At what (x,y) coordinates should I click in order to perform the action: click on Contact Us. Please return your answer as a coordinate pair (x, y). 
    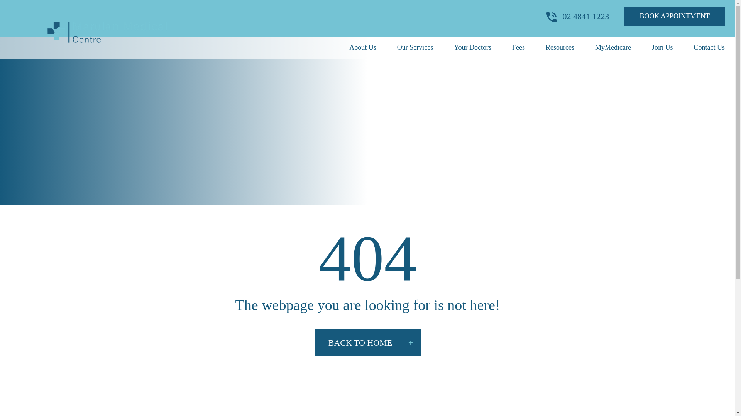
    Looking at the image, I should click on (709, 47).